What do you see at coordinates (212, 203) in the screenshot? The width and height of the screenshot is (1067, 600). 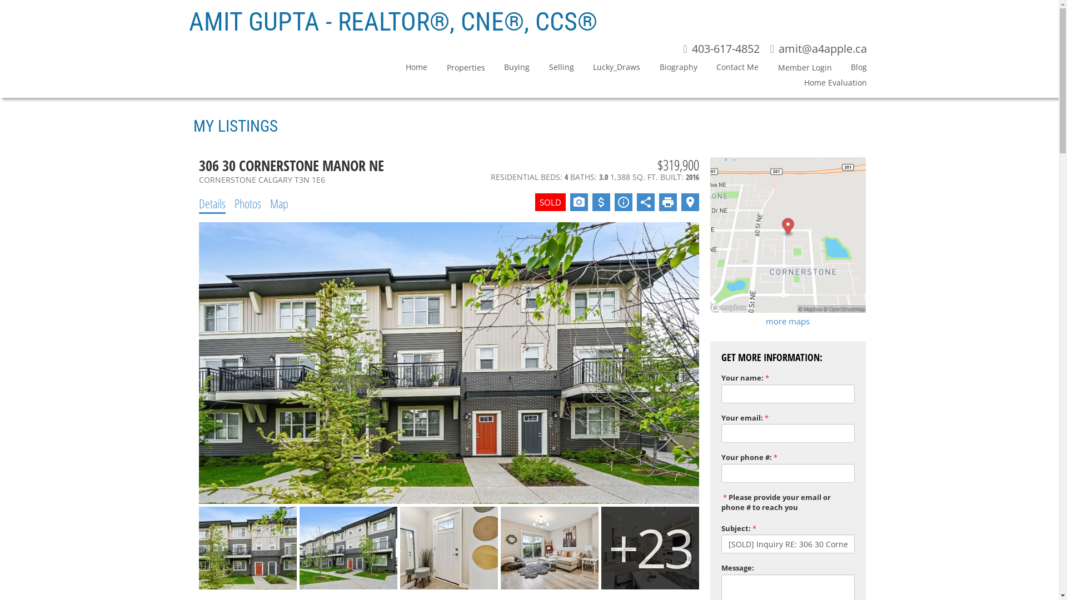 I see `Details` at bounding box center [212, 203].